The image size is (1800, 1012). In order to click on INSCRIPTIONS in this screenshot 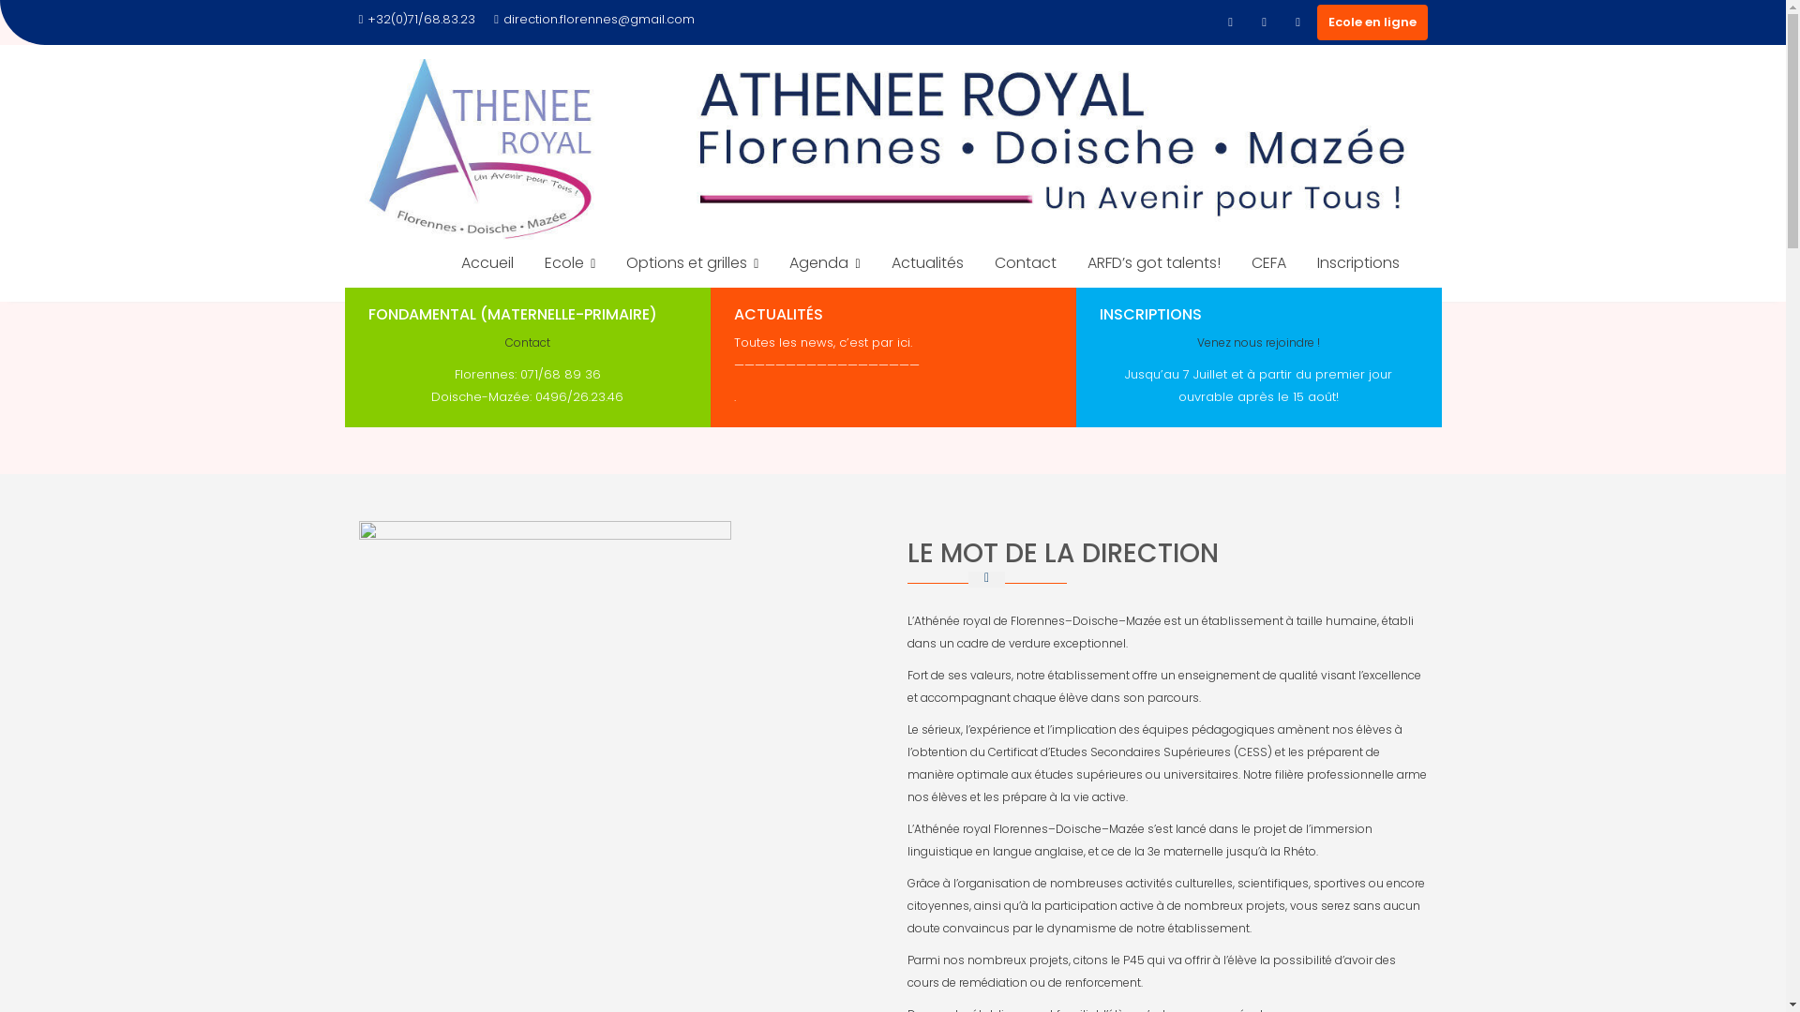, I will do `click(1149, 315)`.